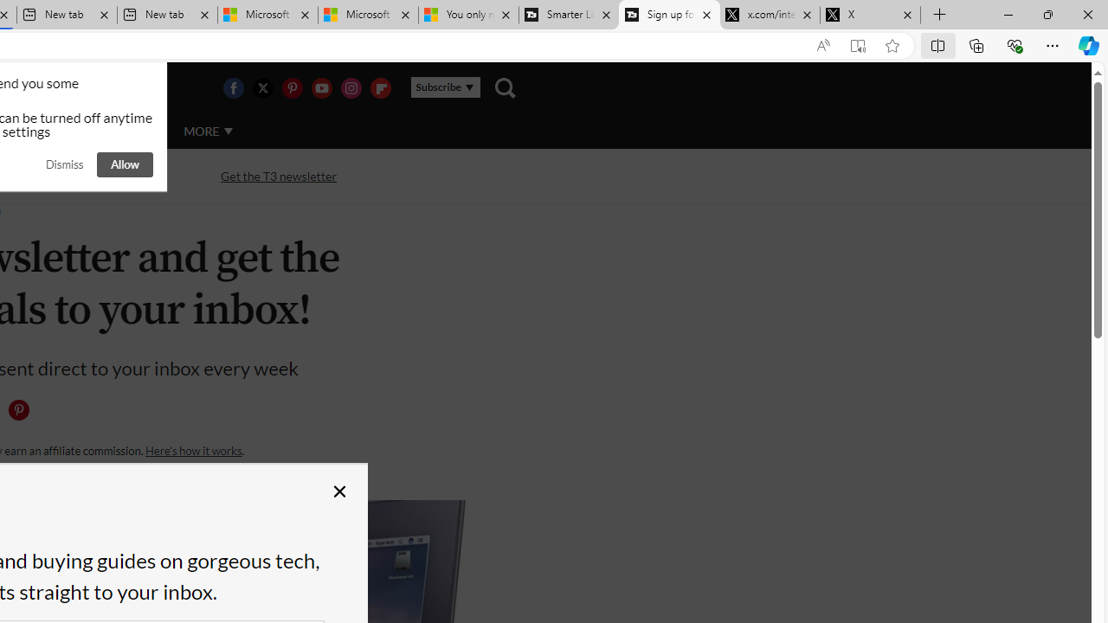  What do you see at coordinates (23, 414) in the screenshot?
I see `Class: social__item` at bounding box center [23, 414].